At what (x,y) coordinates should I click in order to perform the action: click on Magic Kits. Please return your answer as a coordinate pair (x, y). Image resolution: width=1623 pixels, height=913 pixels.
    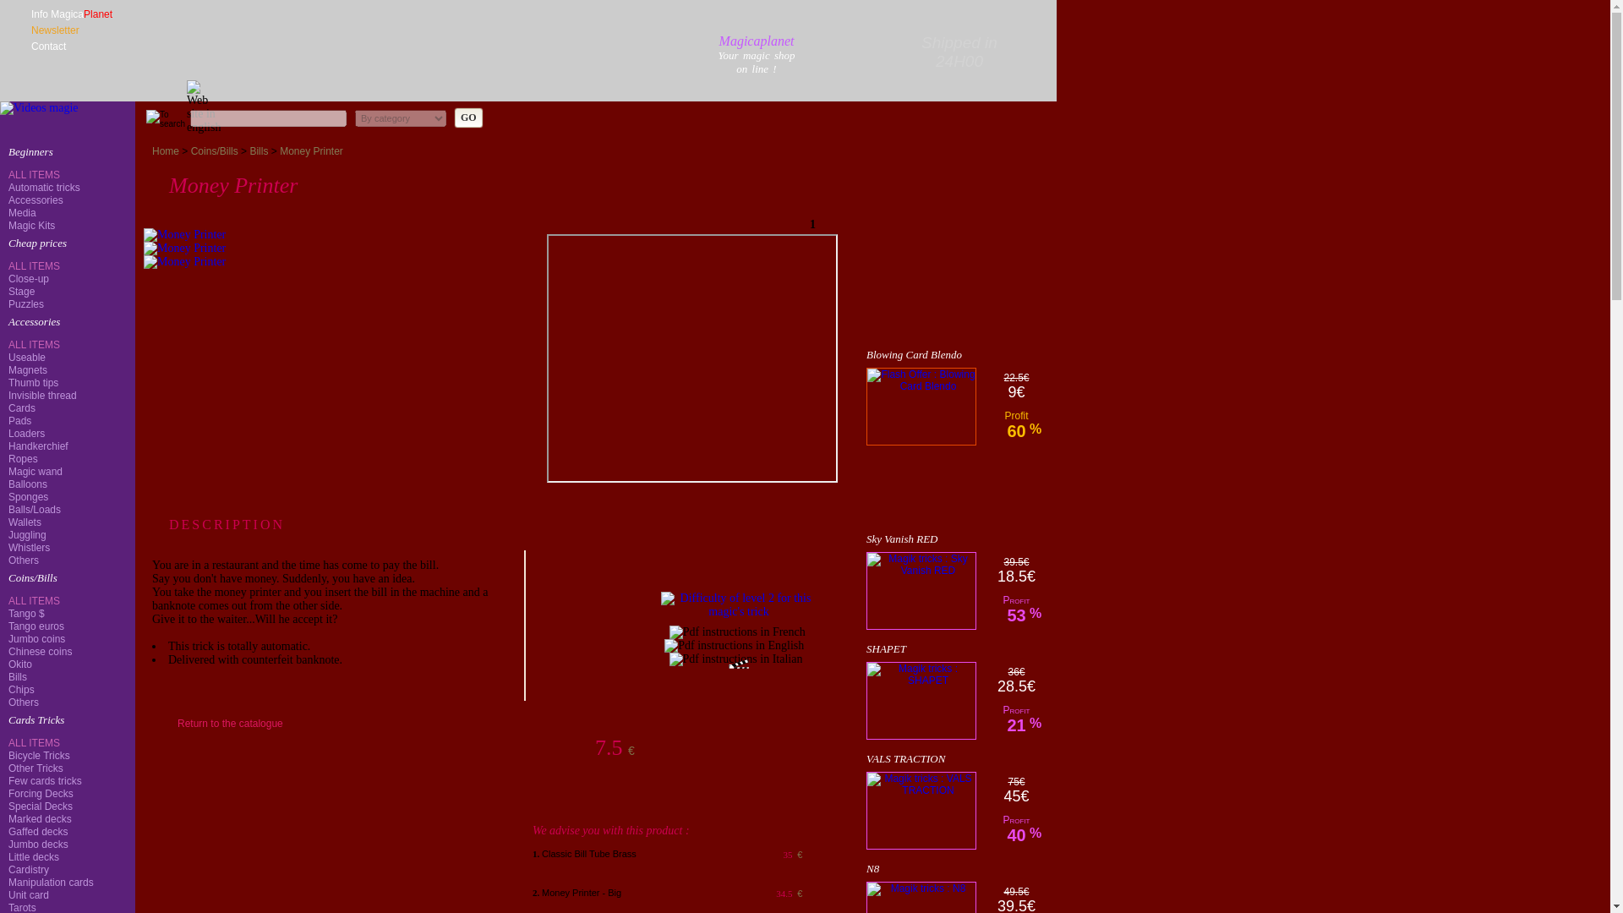
    Looking at the image, I should click on (66, 225).